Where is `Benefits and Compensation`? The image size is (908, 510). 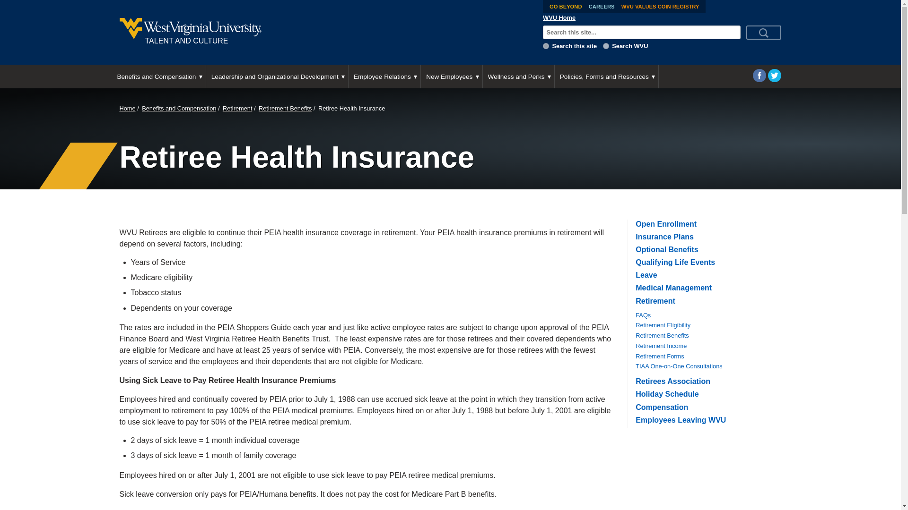 Benefits and Compensation is located at coordinates (158, 76).